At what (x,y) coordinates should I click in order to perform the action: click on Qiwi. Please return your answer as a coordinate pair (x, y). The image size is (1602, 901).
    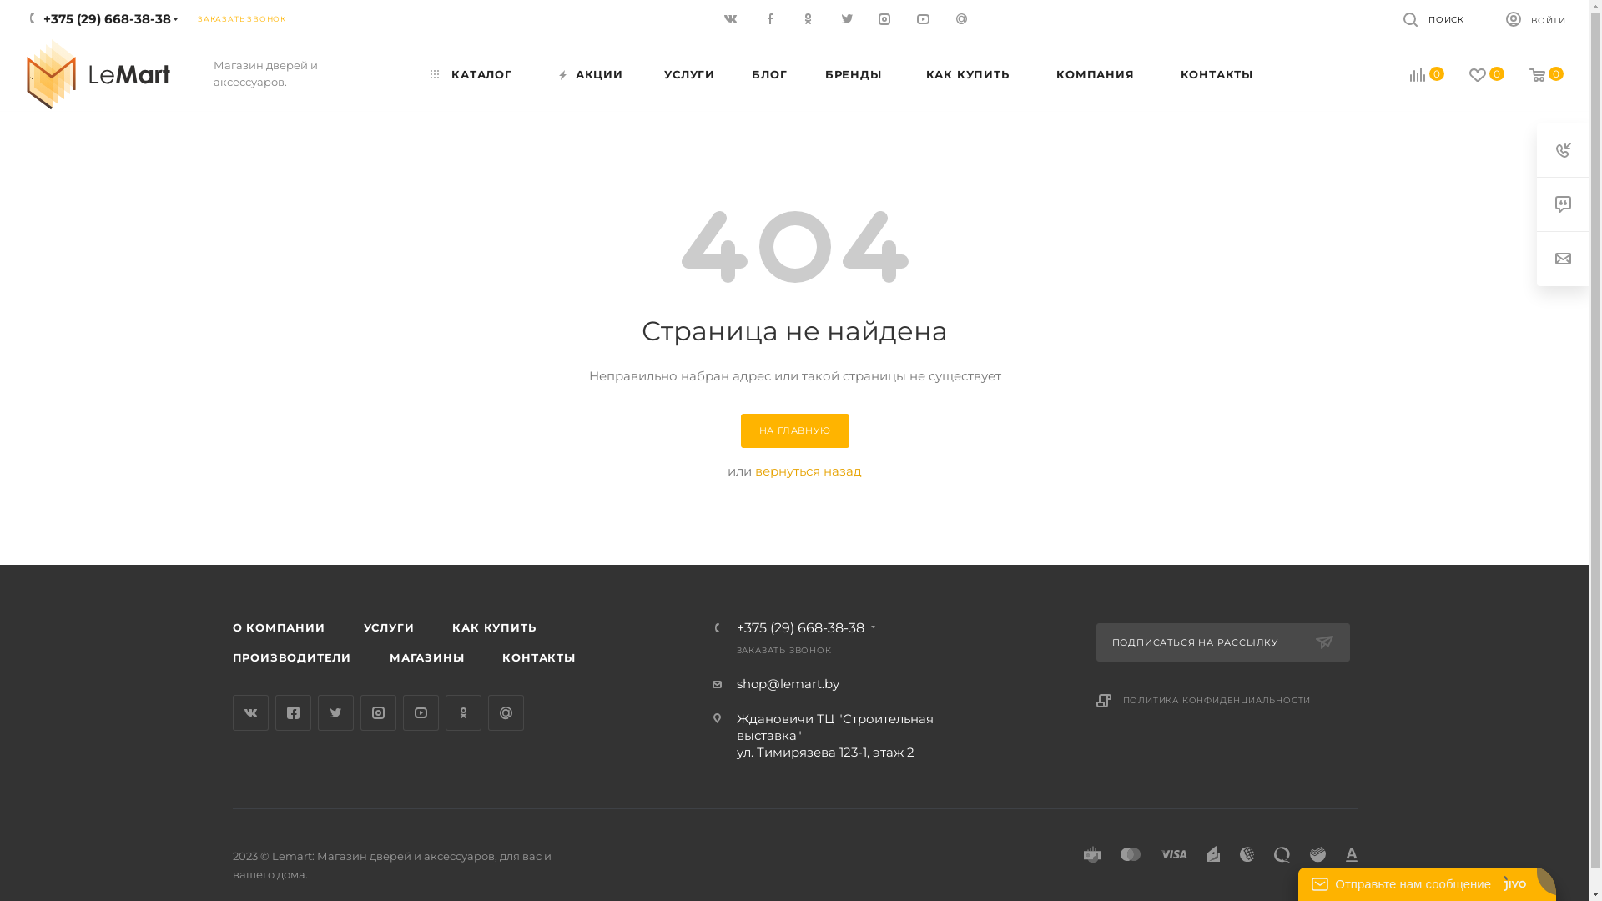
    Looking at the image, I should click on (1282, 854).